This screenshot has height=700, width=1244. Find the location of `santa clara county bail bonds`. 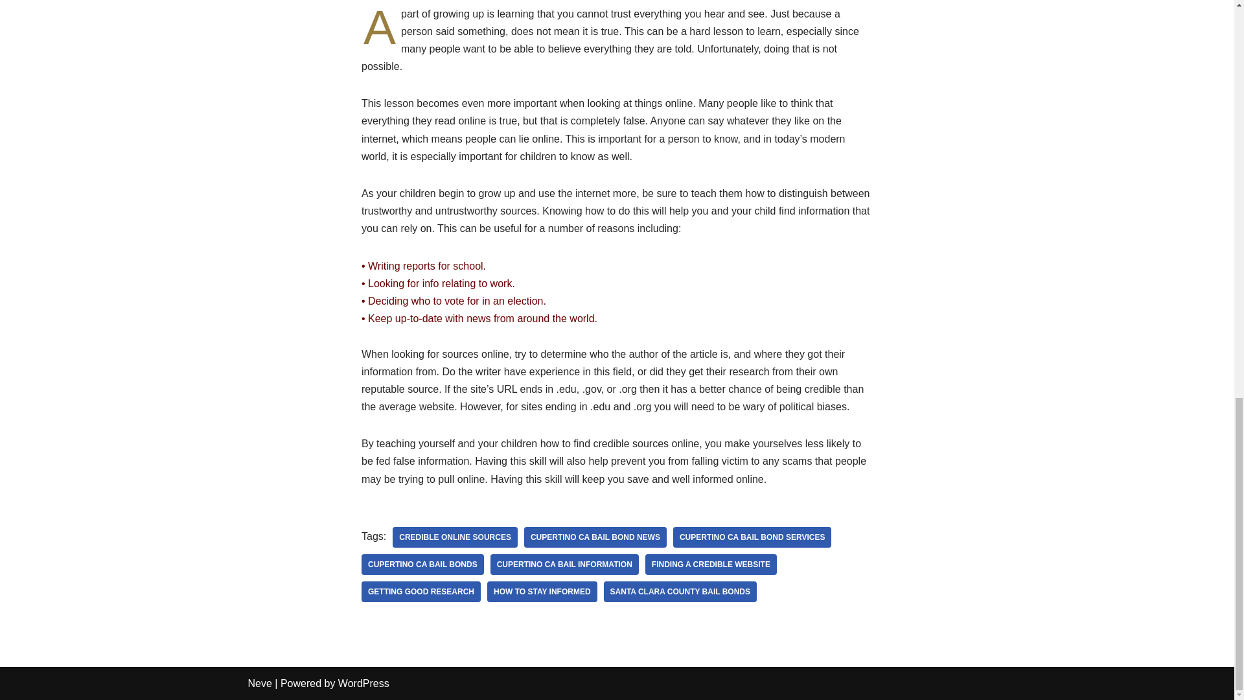

santa clara county bail bonds is located at coordinates (680, 591).